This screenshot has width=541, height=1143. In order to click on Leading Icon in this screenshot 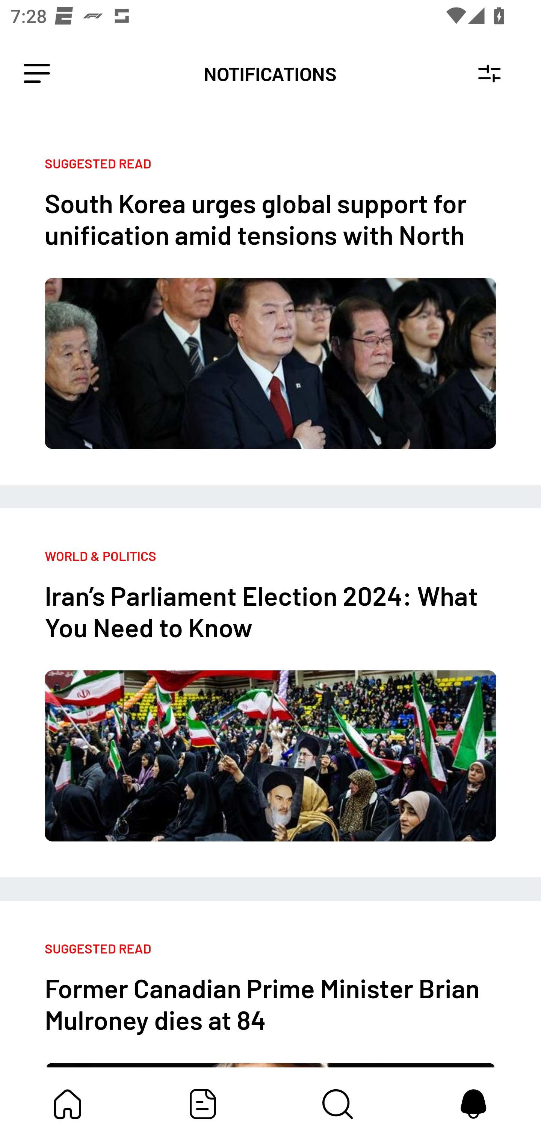, I will do `click(37, 74)`.